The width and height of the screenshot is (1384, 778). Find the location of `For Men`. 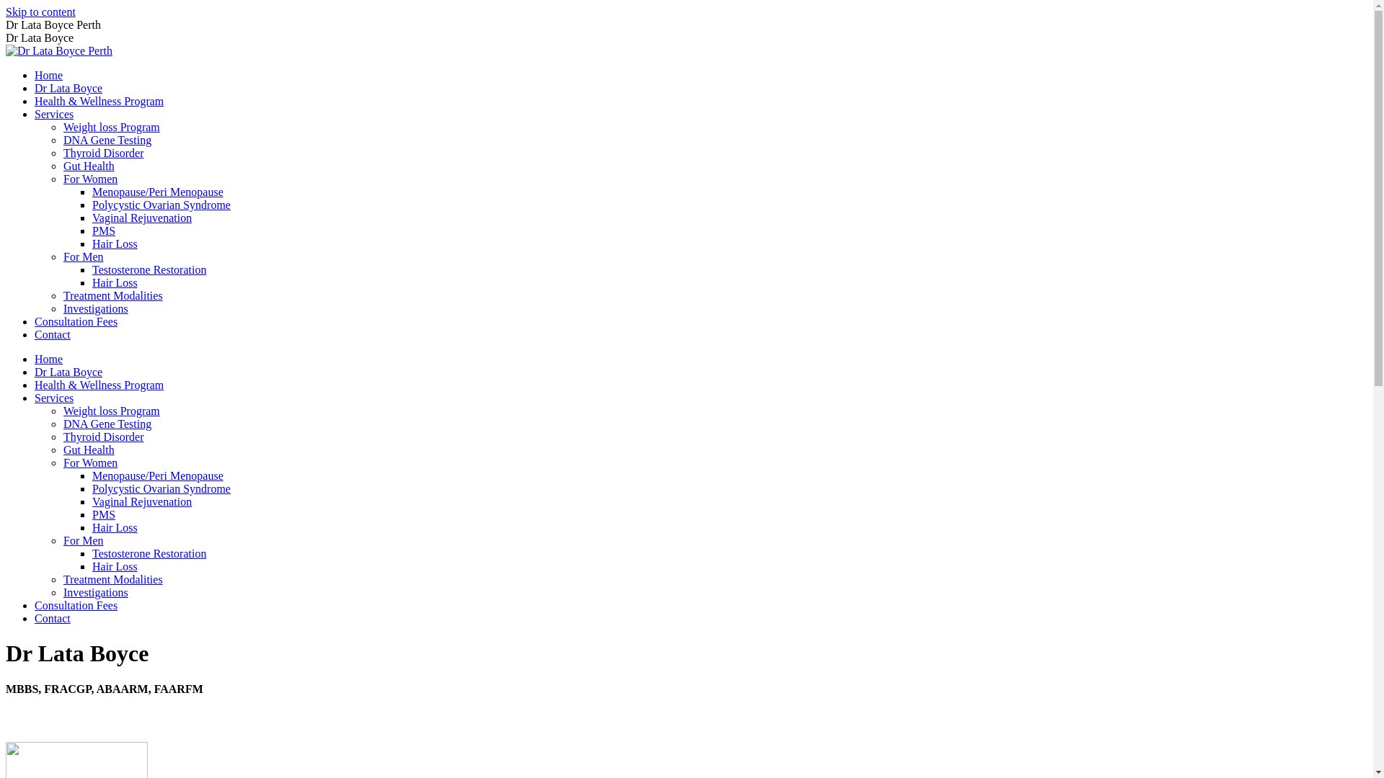

For Men is located at coordinates (84, 256).